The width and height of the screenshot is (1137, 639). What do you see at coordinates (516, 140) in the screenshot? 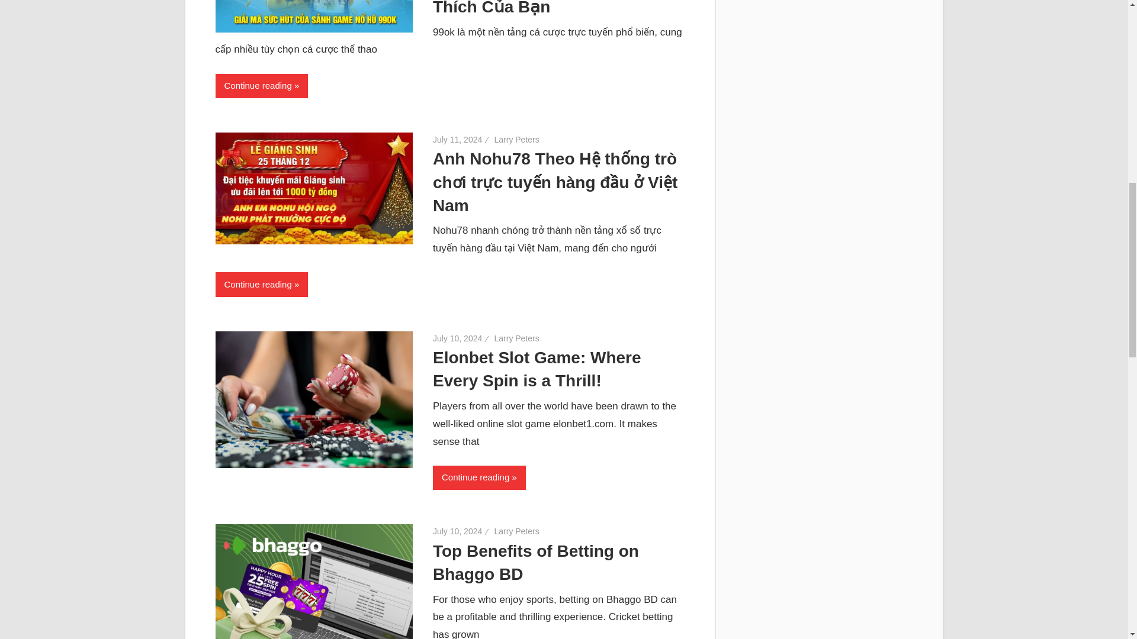
I see `View all posts by Larry Peters` at bounding box center [516, 140].